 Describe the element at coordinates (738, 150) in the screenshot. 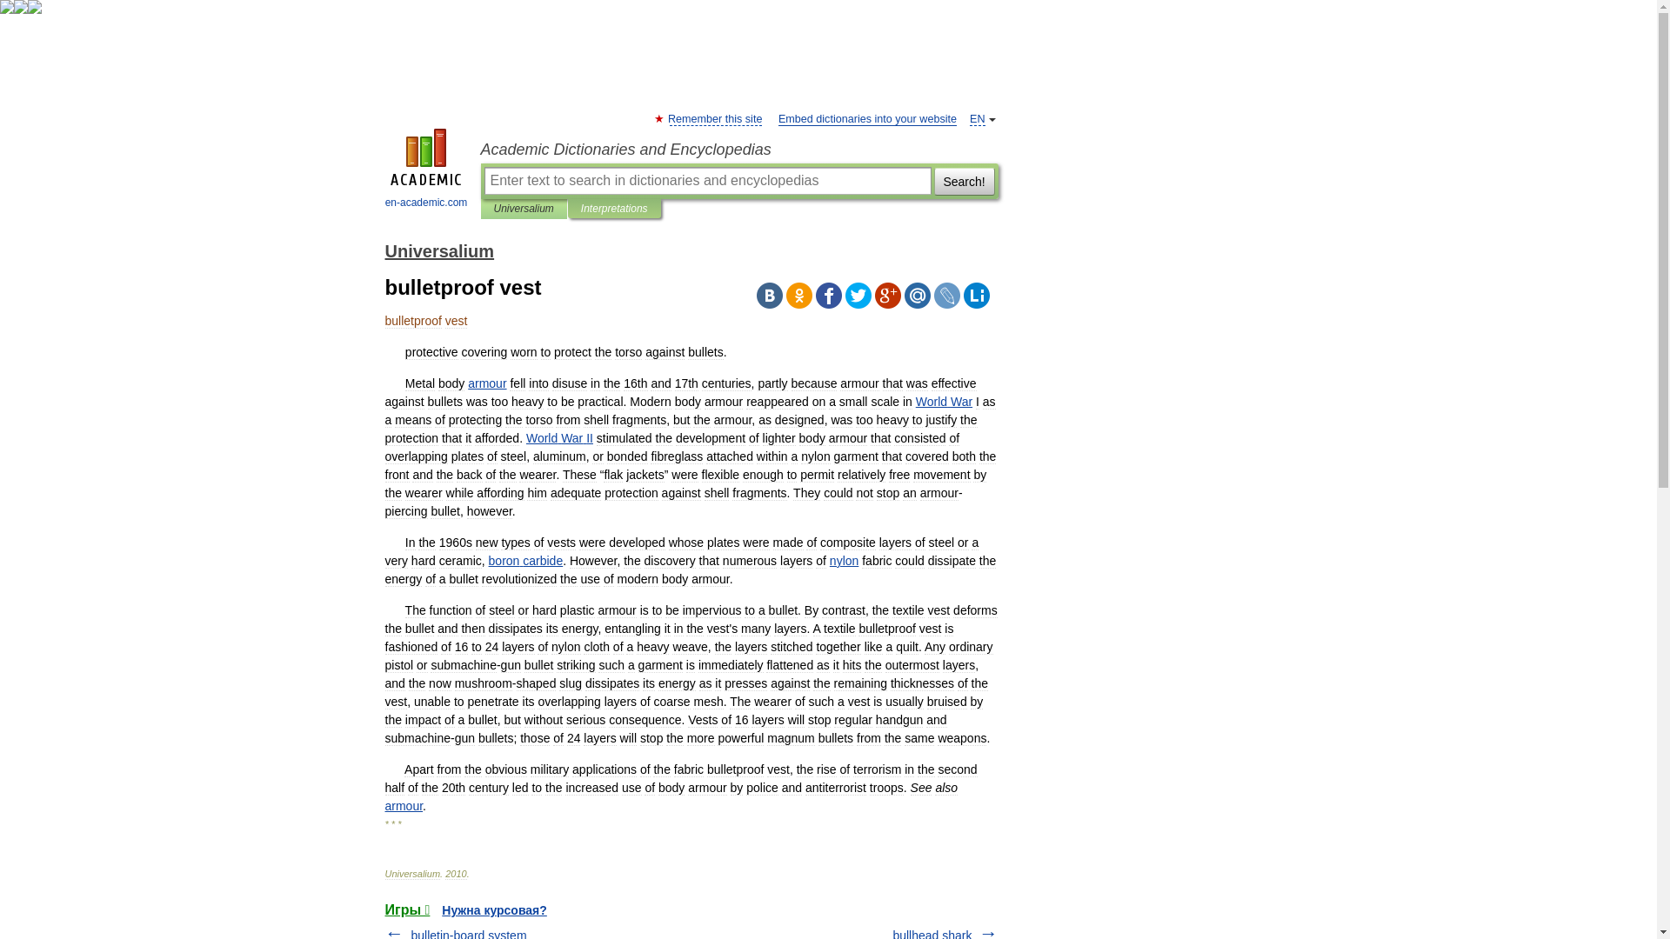

I see `Academic Dictionaries and Encyclopedias` at that location.